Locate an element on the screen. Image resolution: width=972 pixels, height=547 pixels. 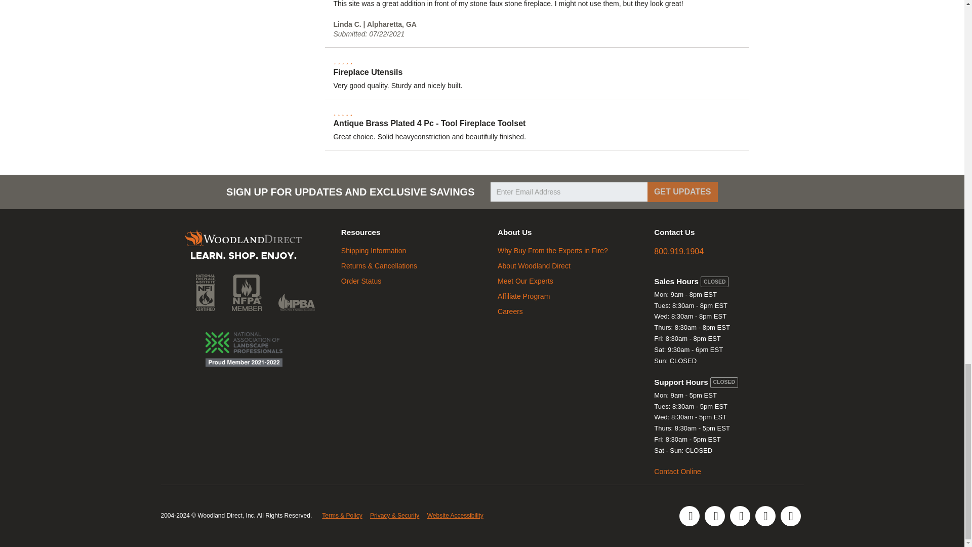
Go Home is located at coordinates (243, 246).